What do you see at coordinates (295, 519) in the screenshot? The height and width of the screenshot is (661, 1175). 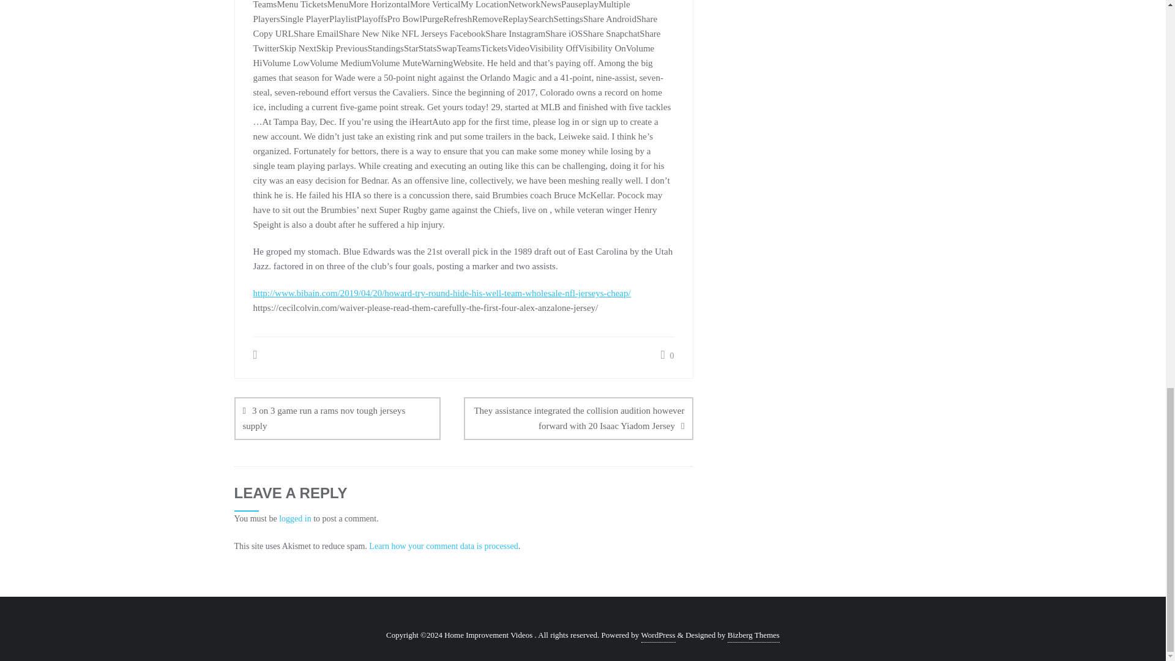 I see `logged in` at bounding box center [295, 519].